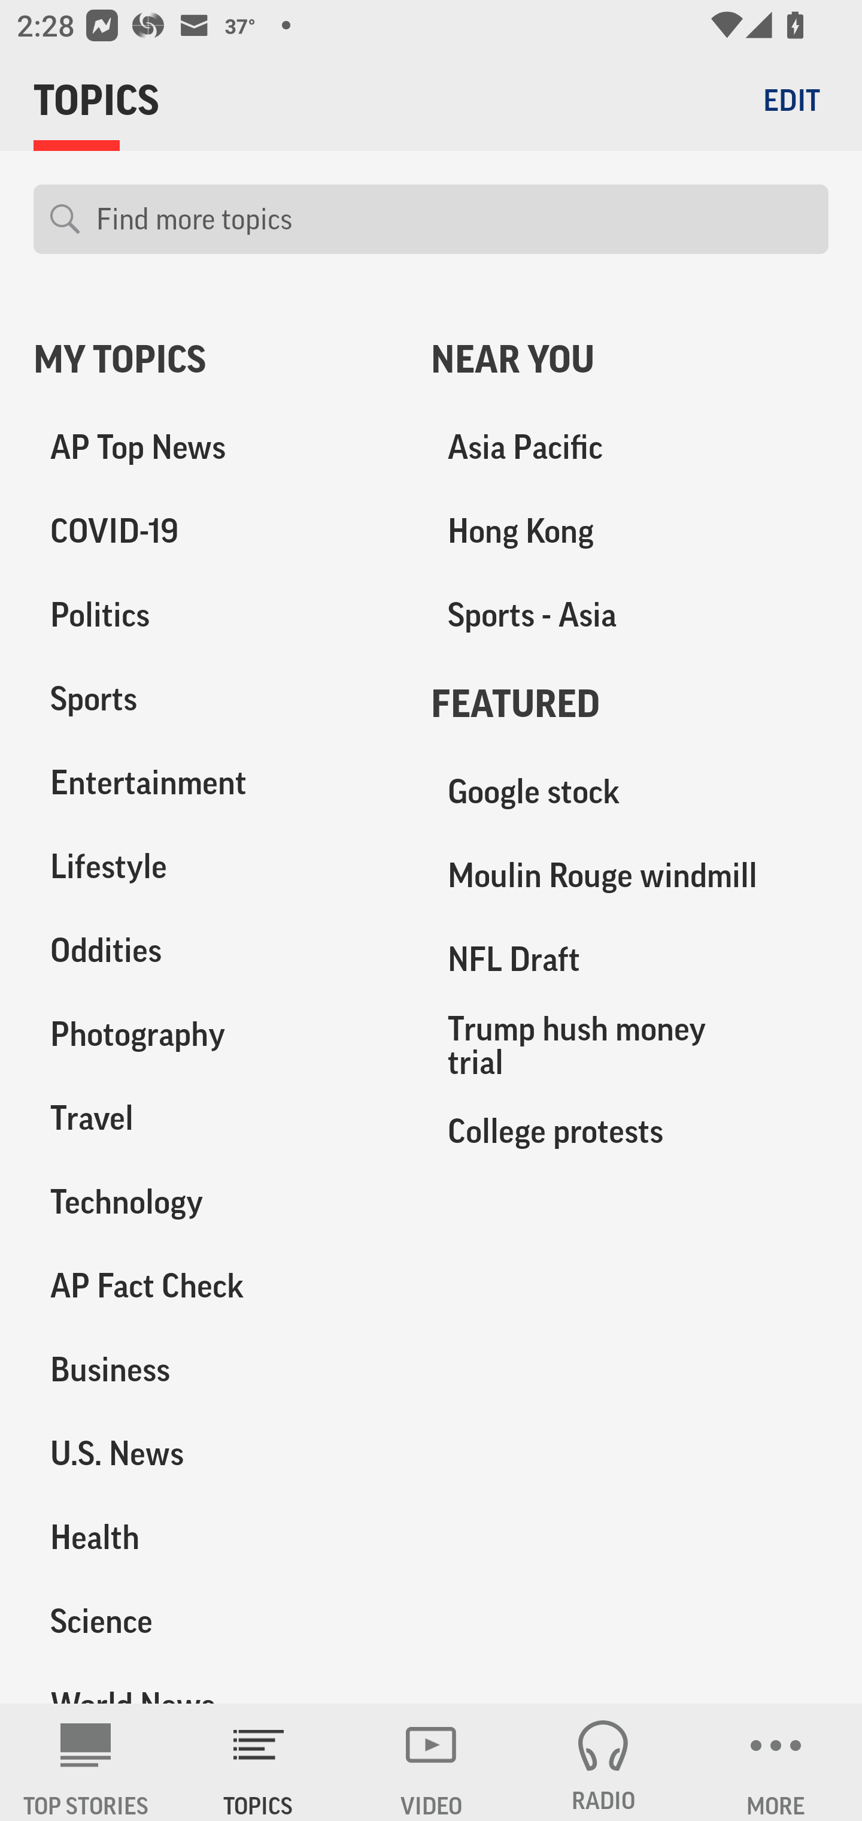  I want to click on AP Fact Check, so click(215, 1285).